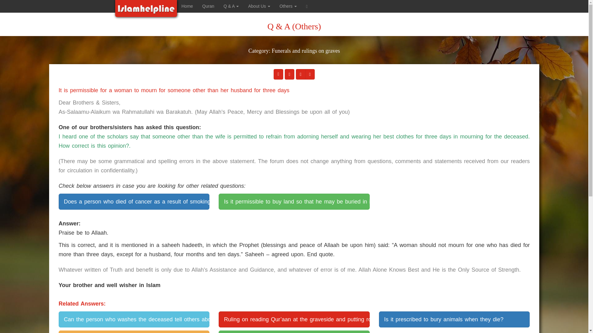 This screenshot has width=593, height=333. I want to click on Category: Funerals and rulings on graves, so click(294, 55).